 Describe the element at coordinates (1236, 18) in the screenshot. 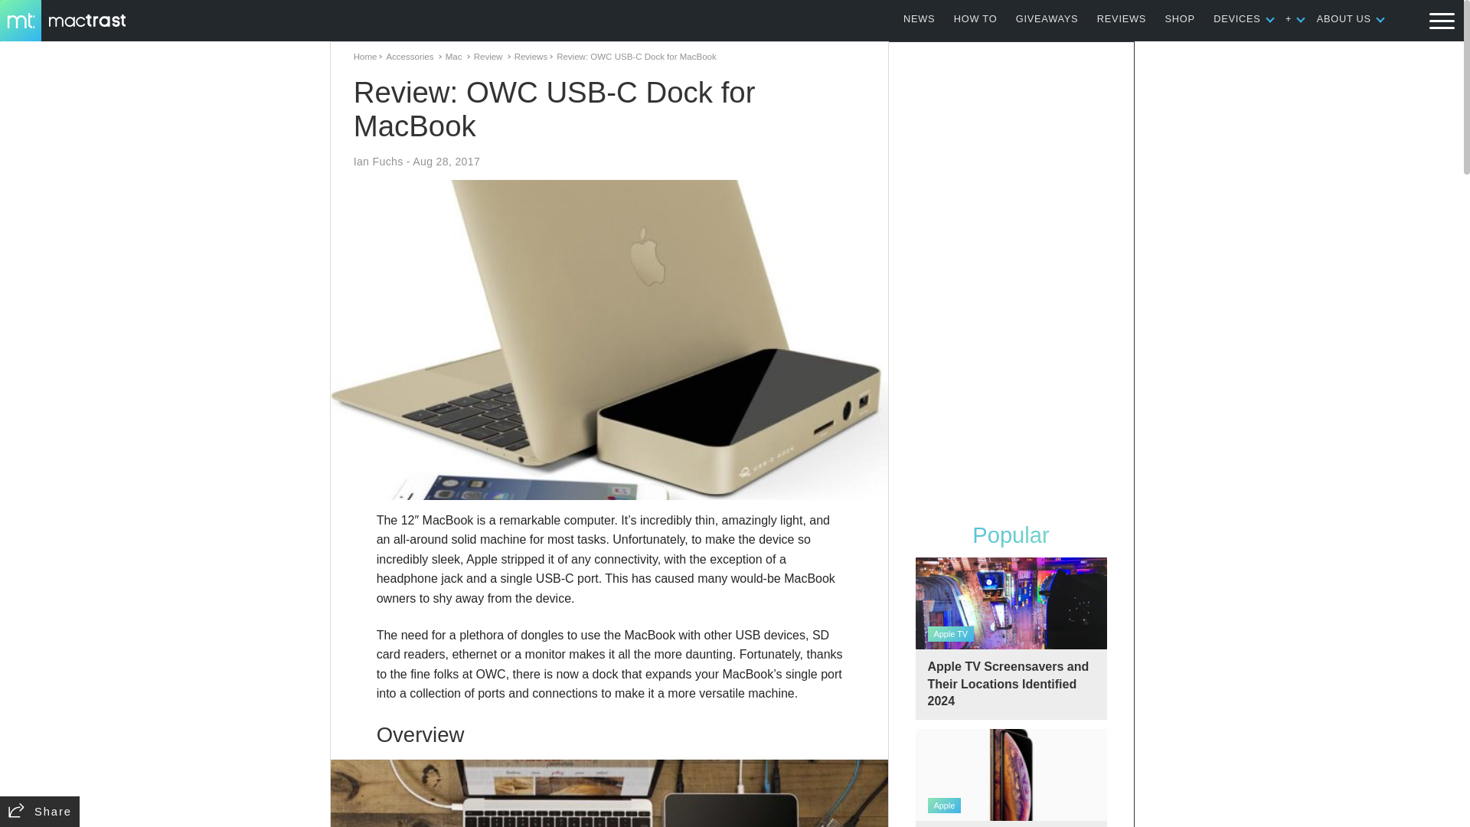

I see `DEVICES` at that location.